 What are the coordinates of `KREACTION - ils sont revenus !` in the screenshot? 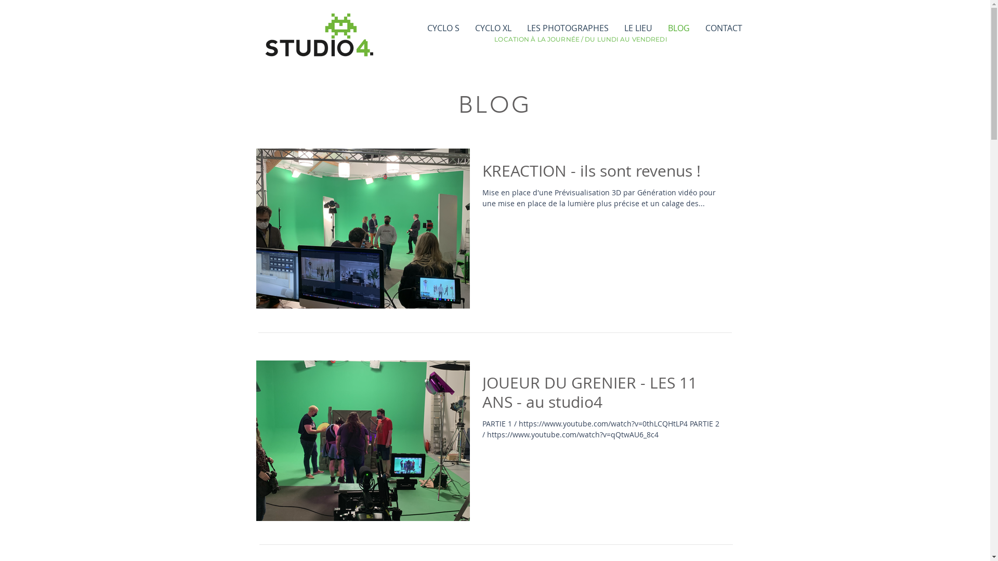 It's located at (603, 174).